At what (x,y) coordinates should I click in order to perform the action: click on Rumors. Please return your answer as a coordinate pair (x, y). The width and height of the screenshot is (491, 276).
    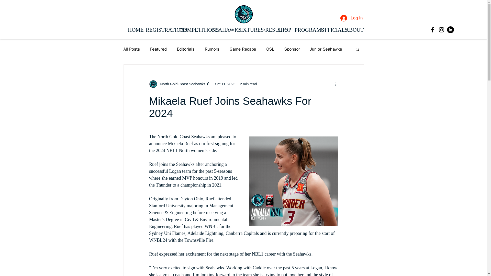
    Looking at the image, I should click on (212, 49).